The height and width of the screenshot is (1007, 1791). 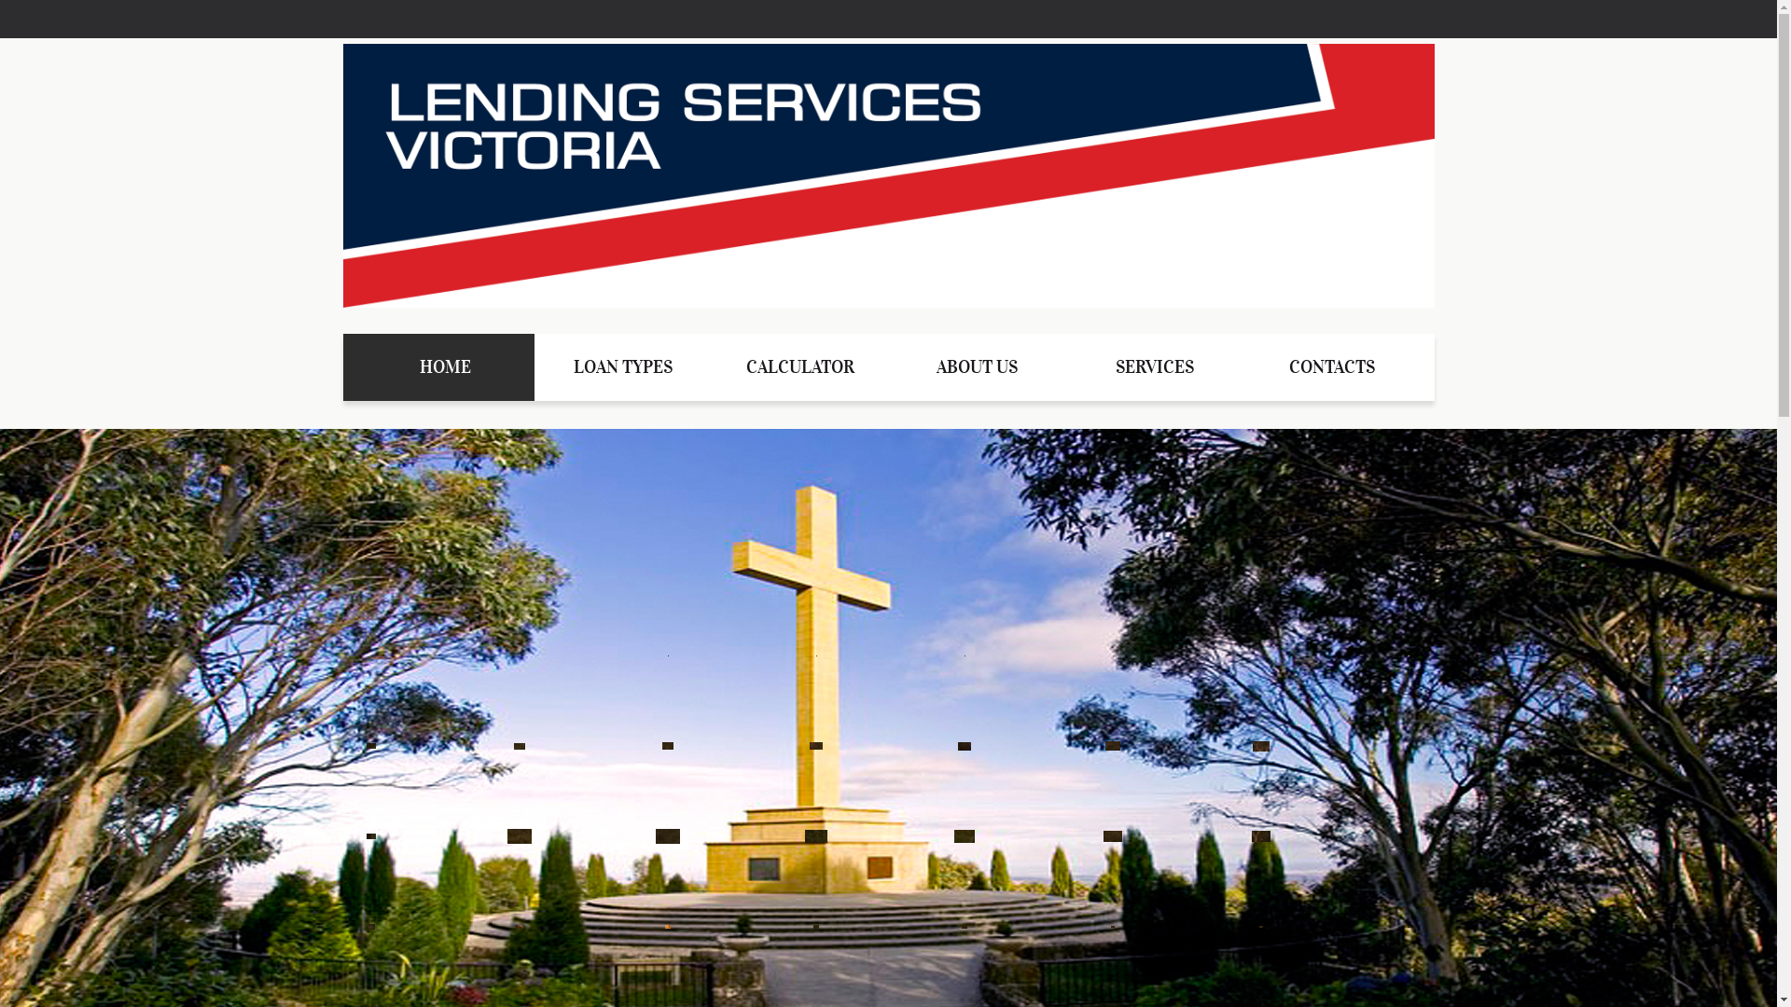 I want to click on ABOUT US, so click(x=977, y=367).